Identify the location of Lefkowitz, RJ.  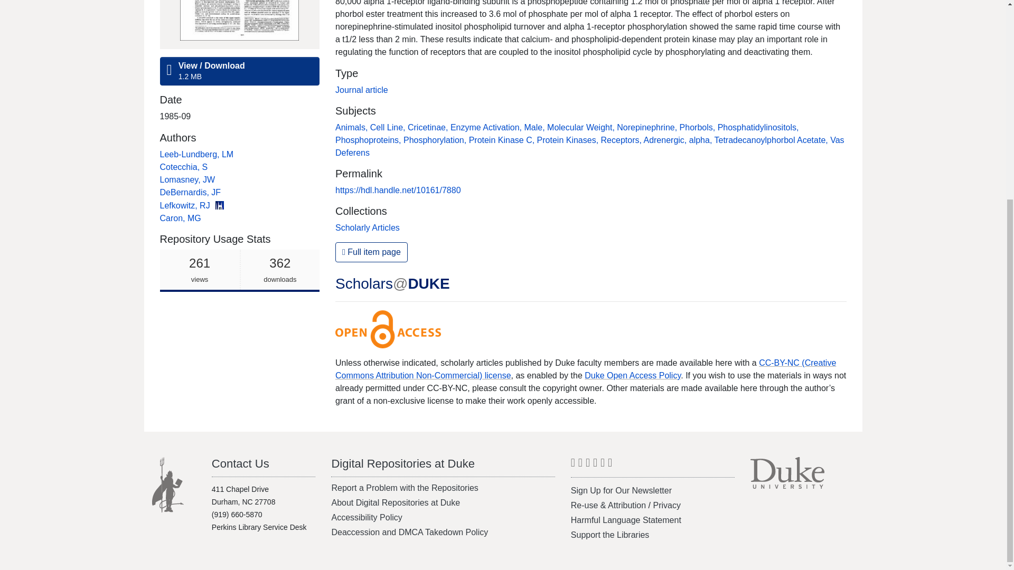
(185, 206).